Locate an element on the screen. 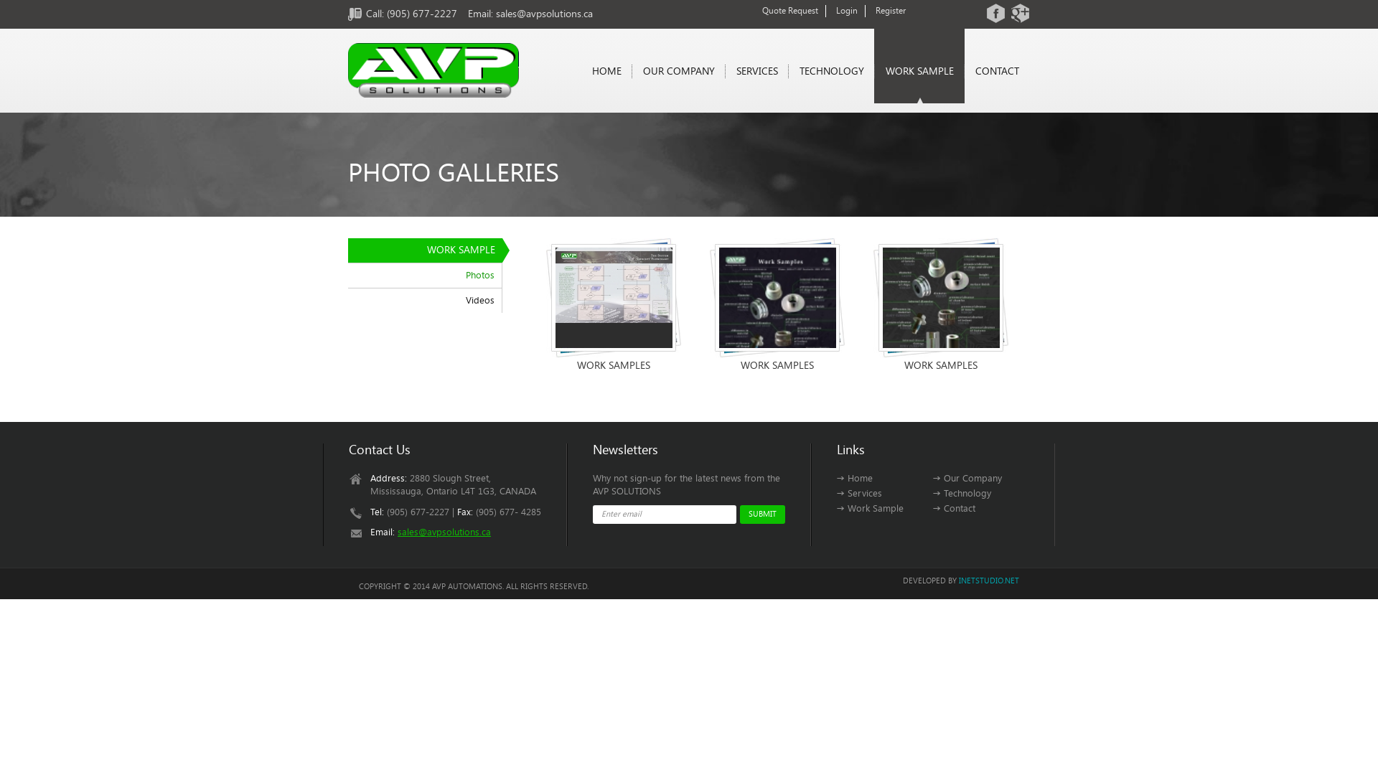 This screenshot has height=775, width=1378. HOME is located at coordinates (607, 72).